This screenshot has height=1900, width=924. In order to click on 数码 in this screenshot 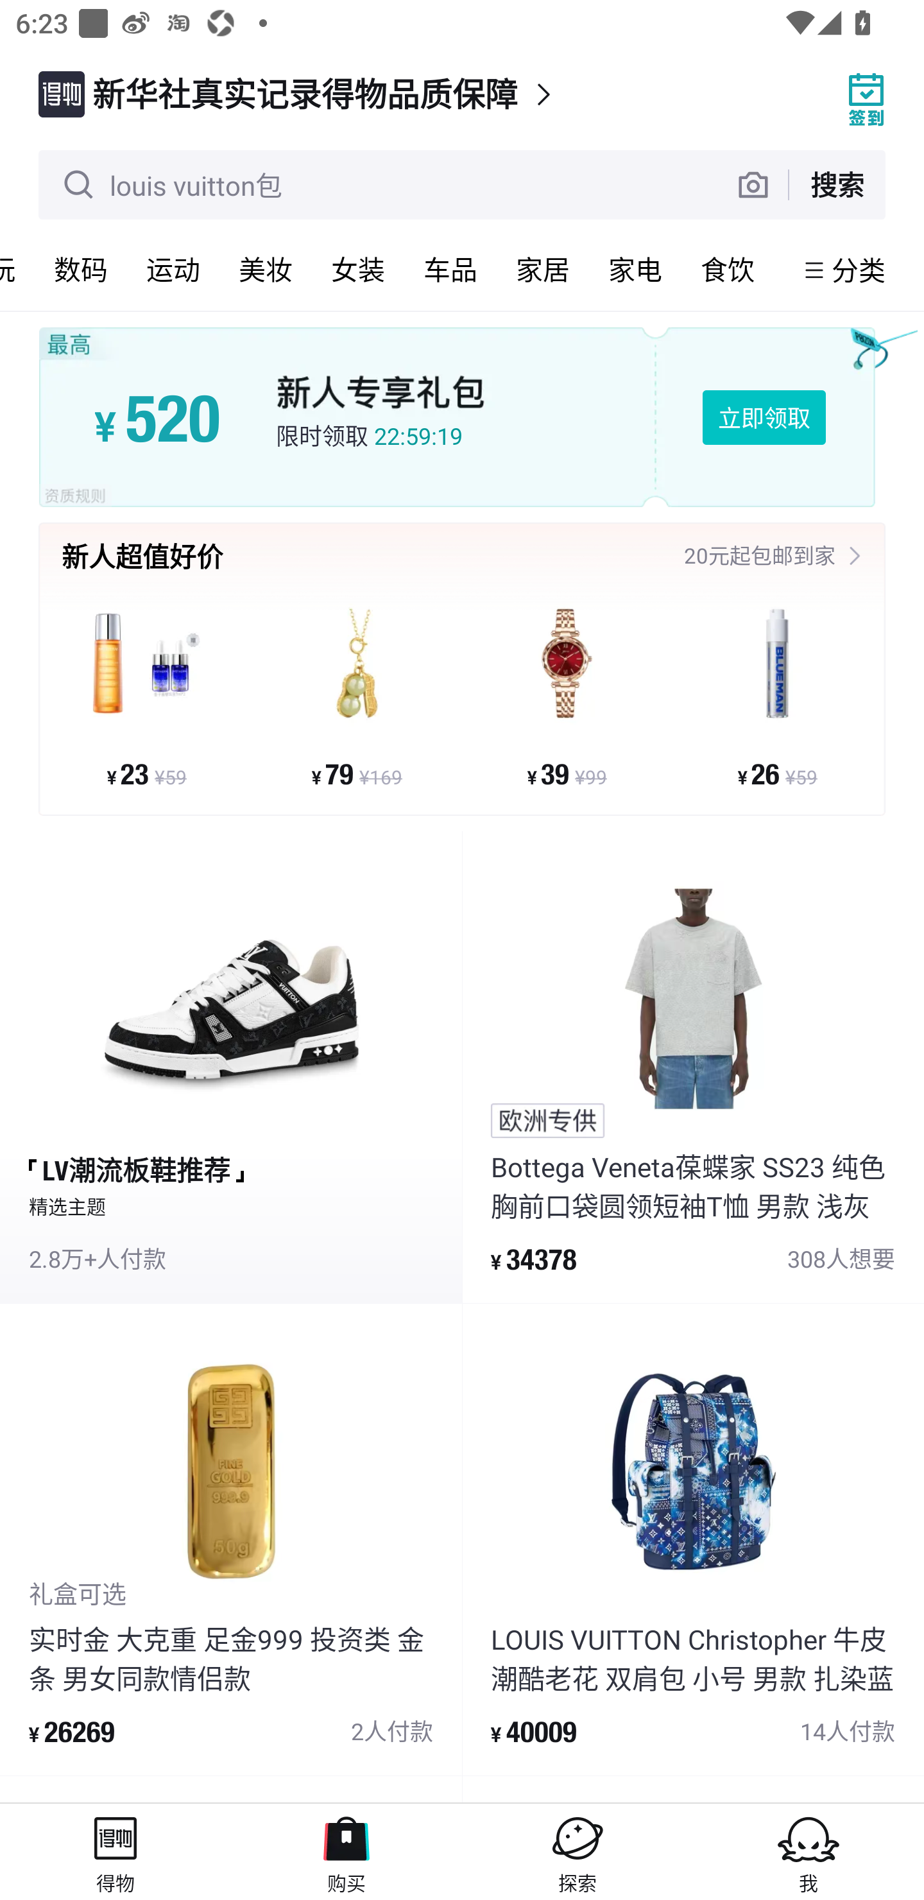, I will do `click(81, 270)`.